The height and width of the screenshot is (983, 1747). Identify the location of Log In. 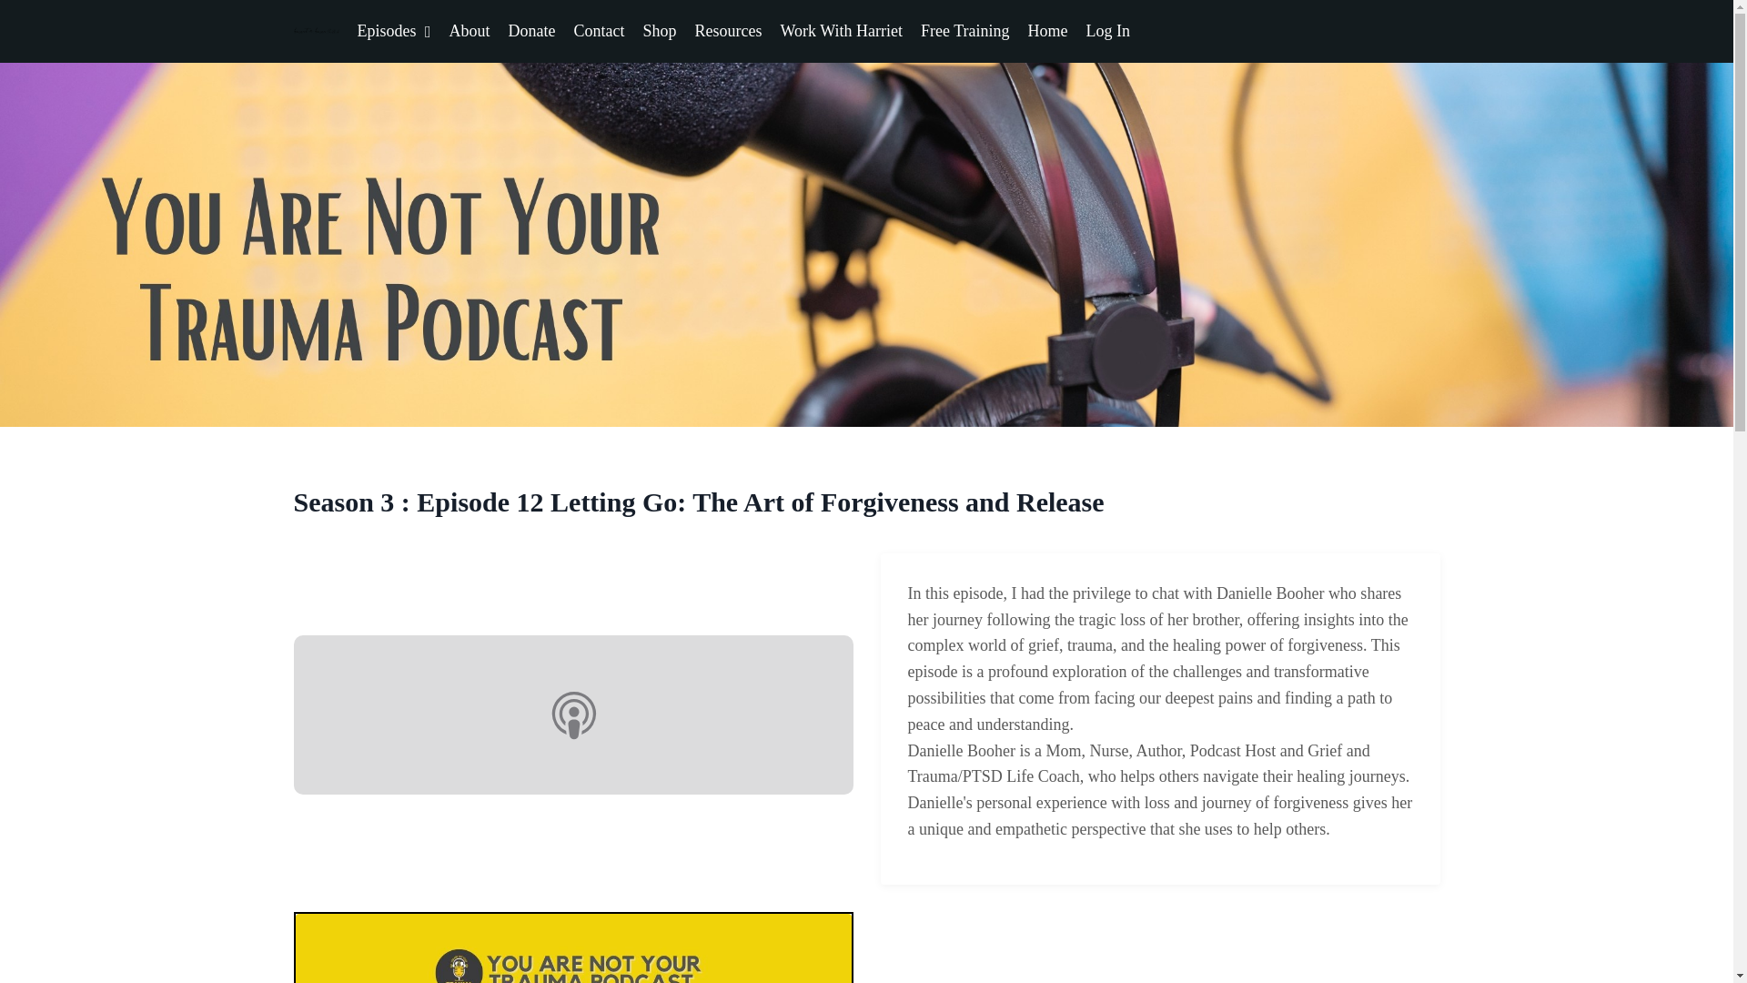
(1108, 31).